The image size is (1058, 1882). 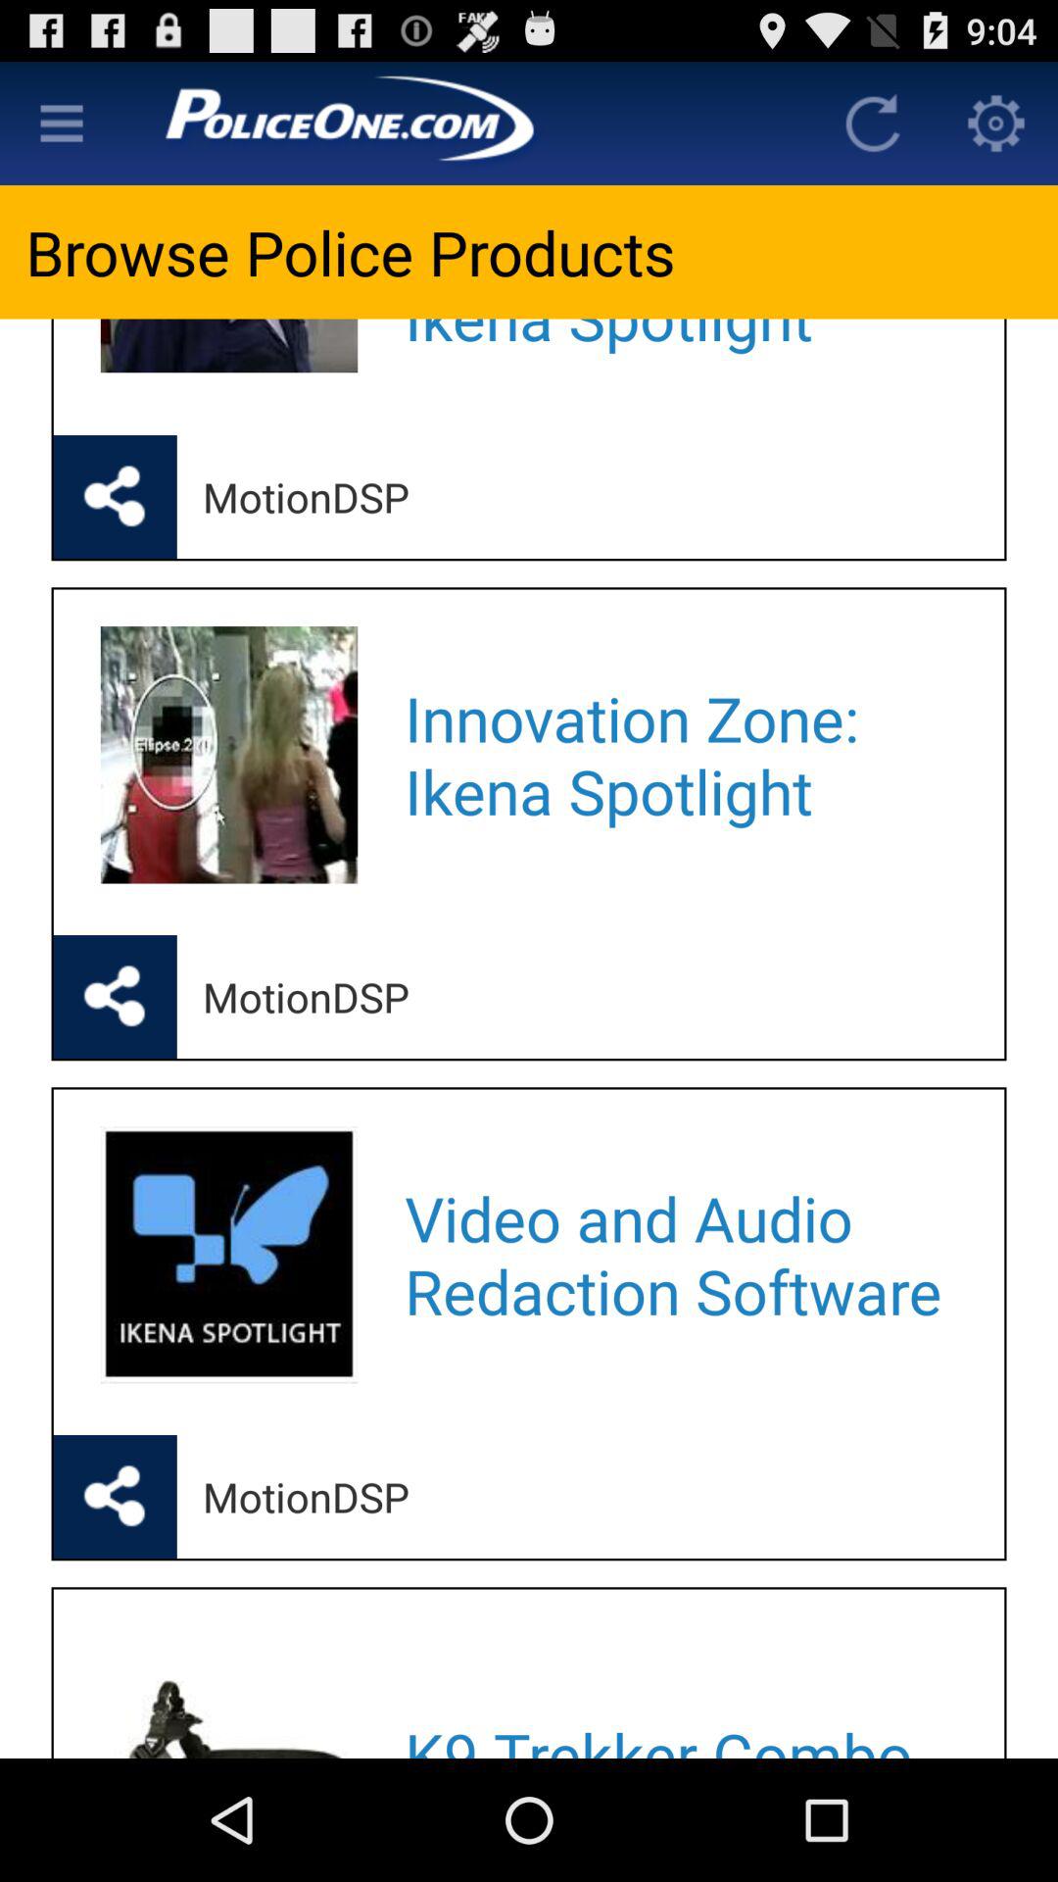 I want to click on loads settings, so click(x=996, y=124).